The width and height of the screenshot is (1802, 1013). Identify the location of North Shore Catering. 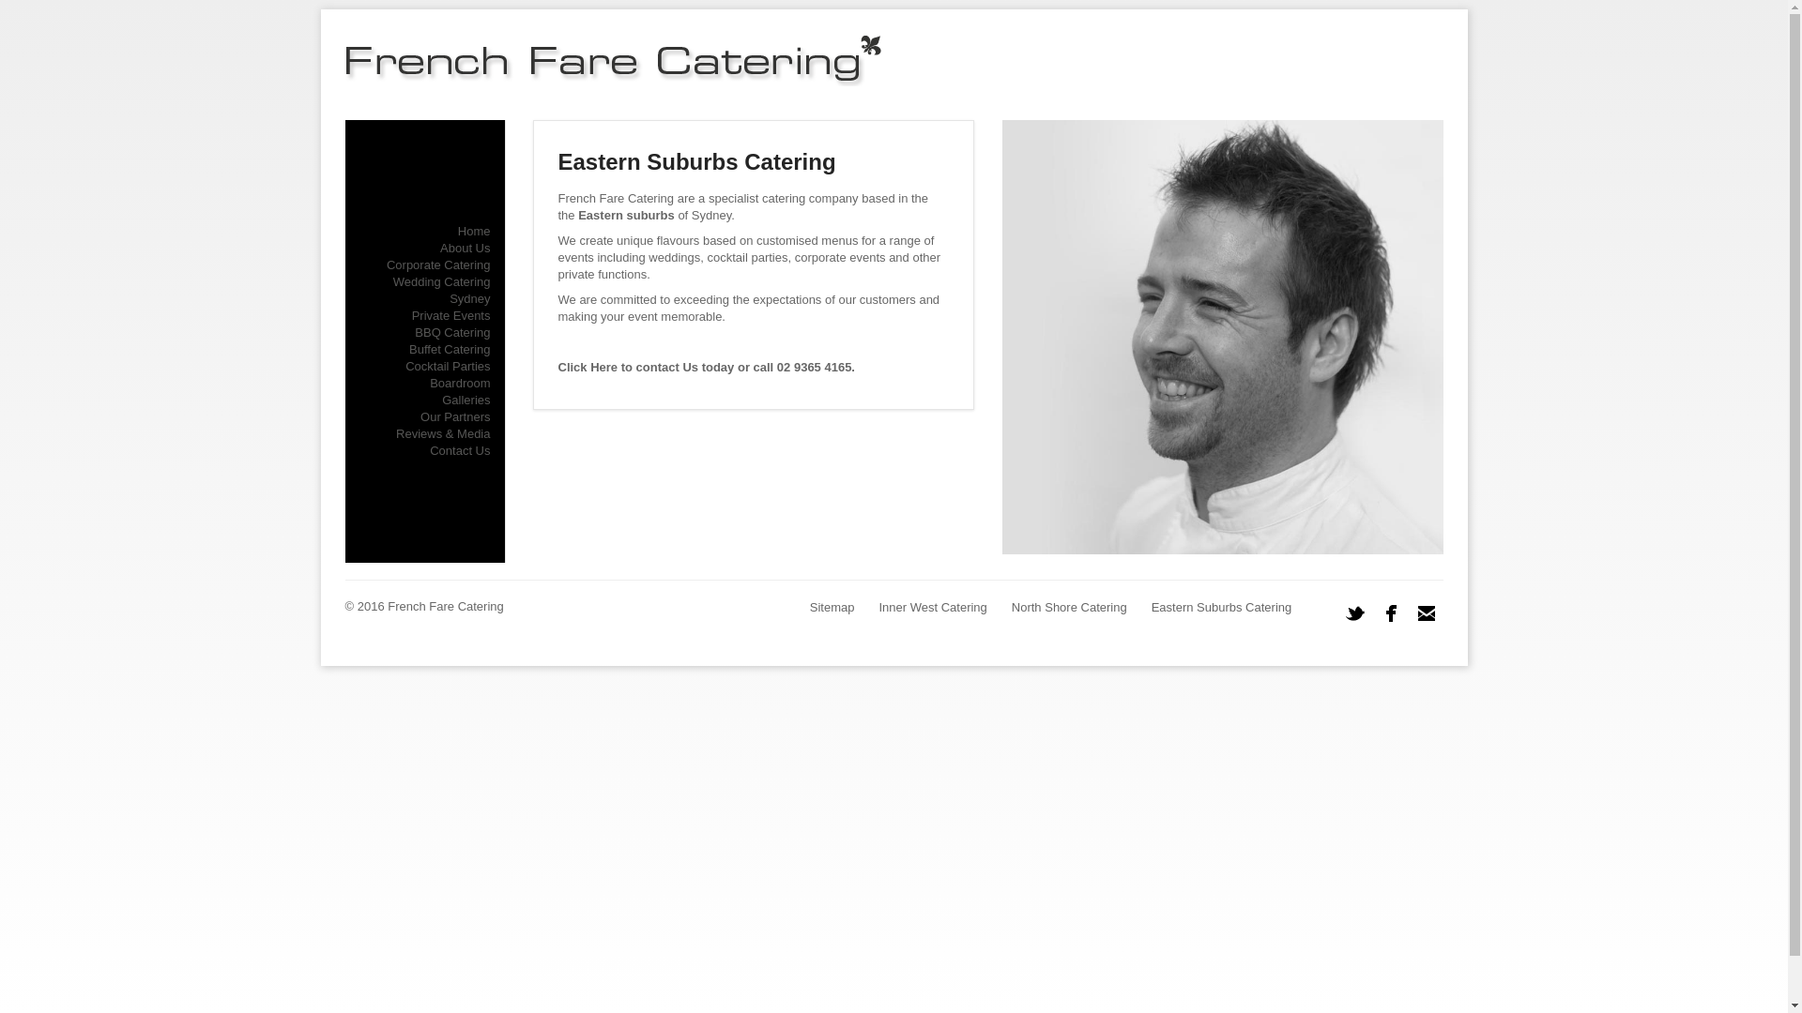
(1070, 608).